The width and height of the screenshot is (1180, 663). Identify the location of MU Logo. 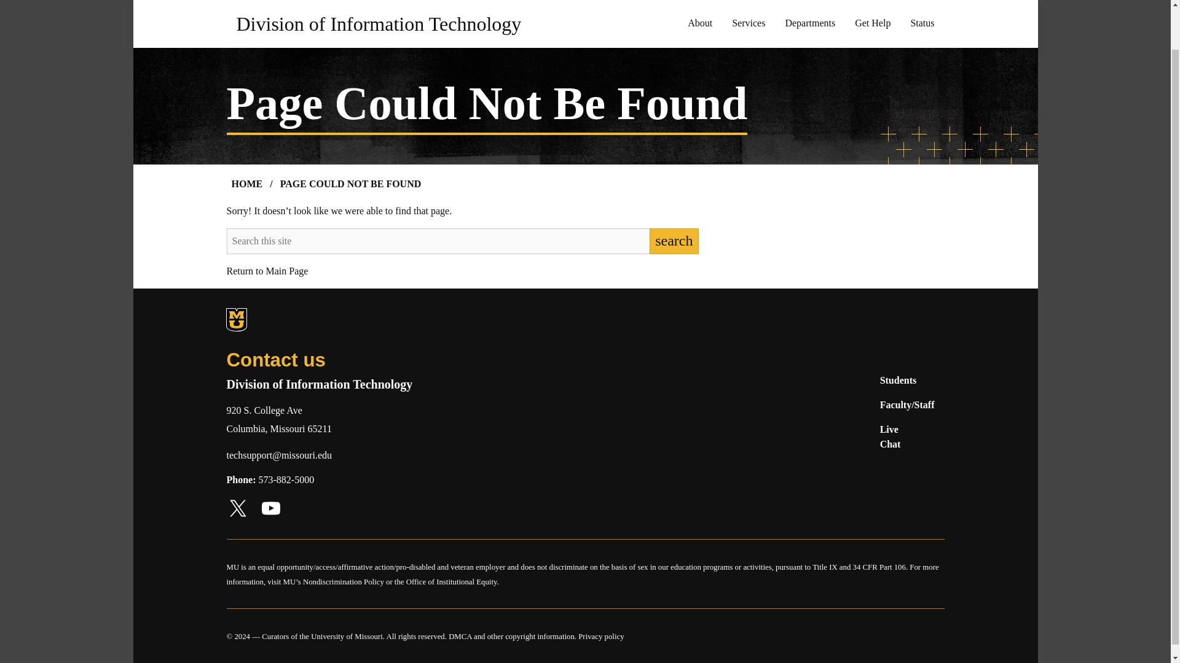
(236, 320).